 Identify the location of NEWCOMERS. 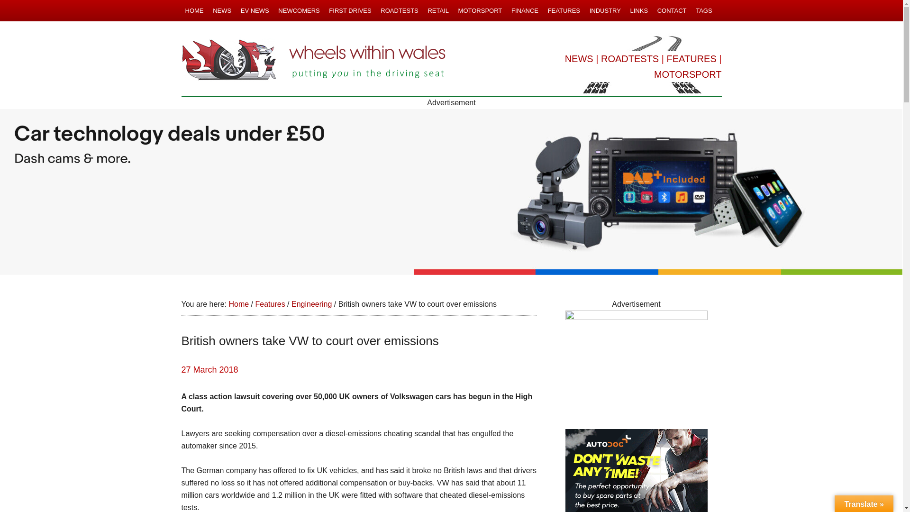
(299, 10).